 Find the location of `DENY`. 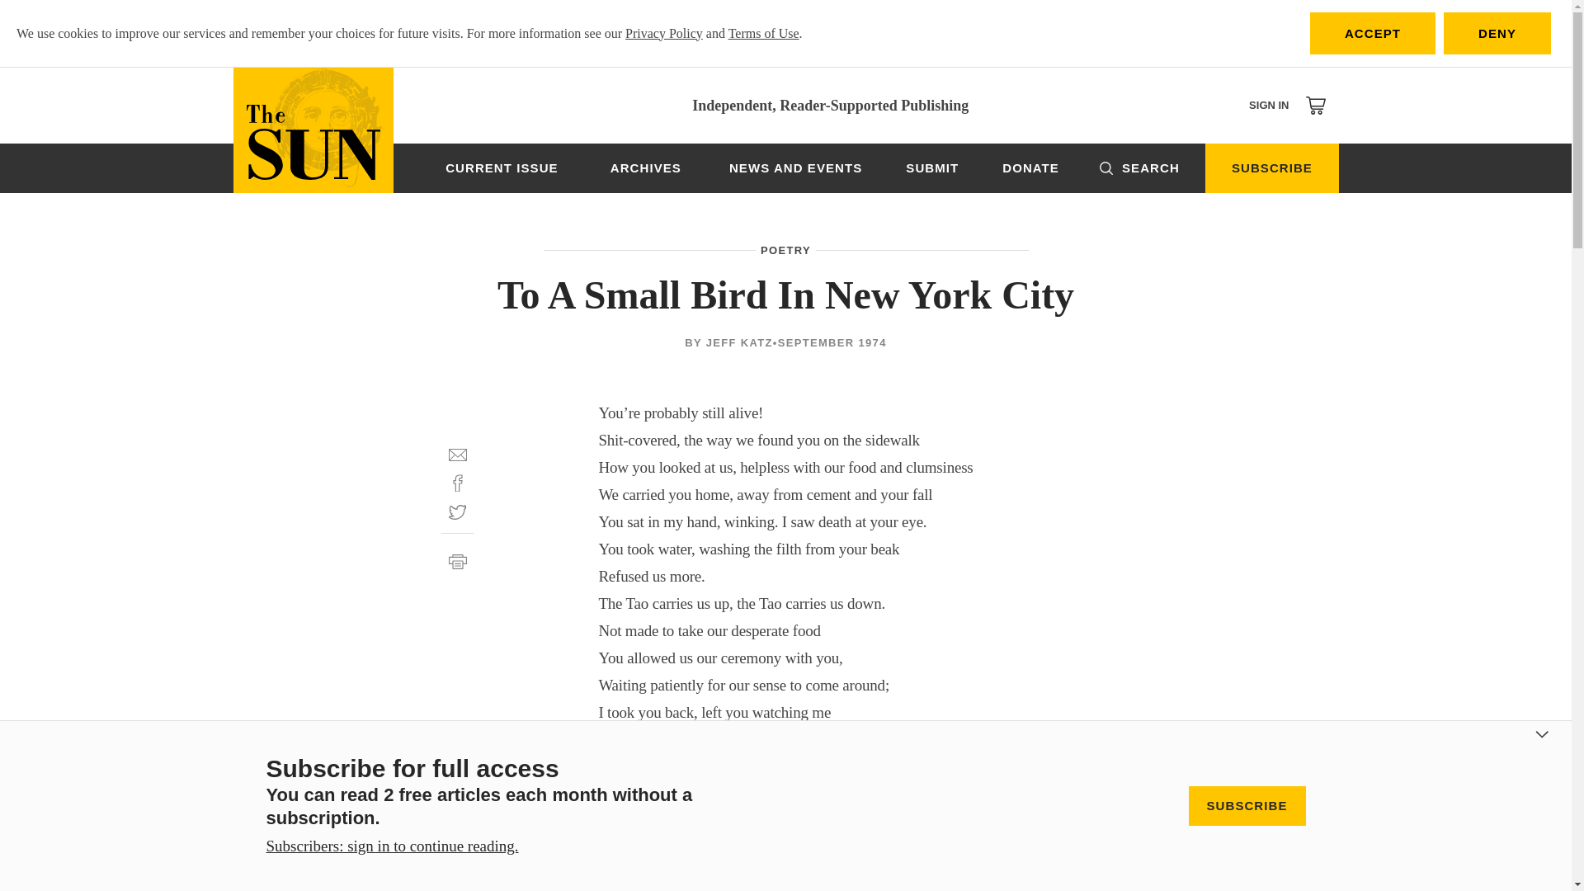

DENY is located at coordinates (1497, 33).